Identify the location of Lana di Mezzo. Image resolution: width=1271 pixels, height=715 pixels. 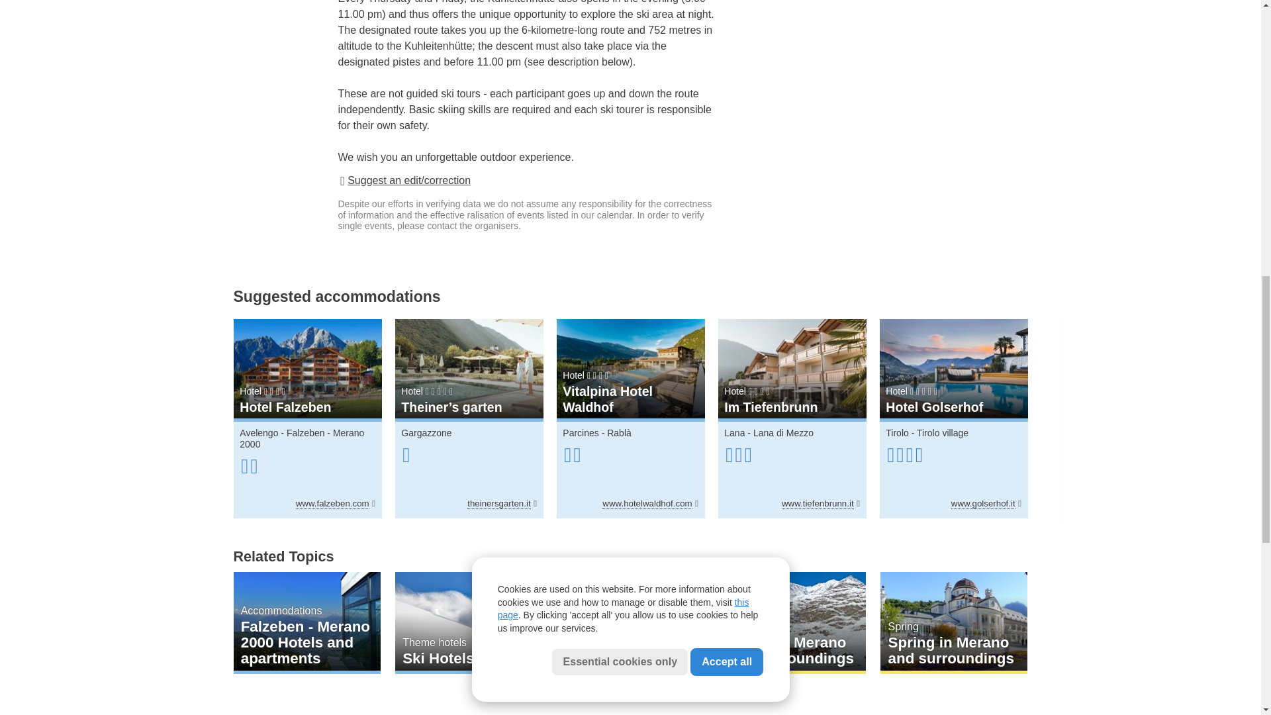
(783, 433).